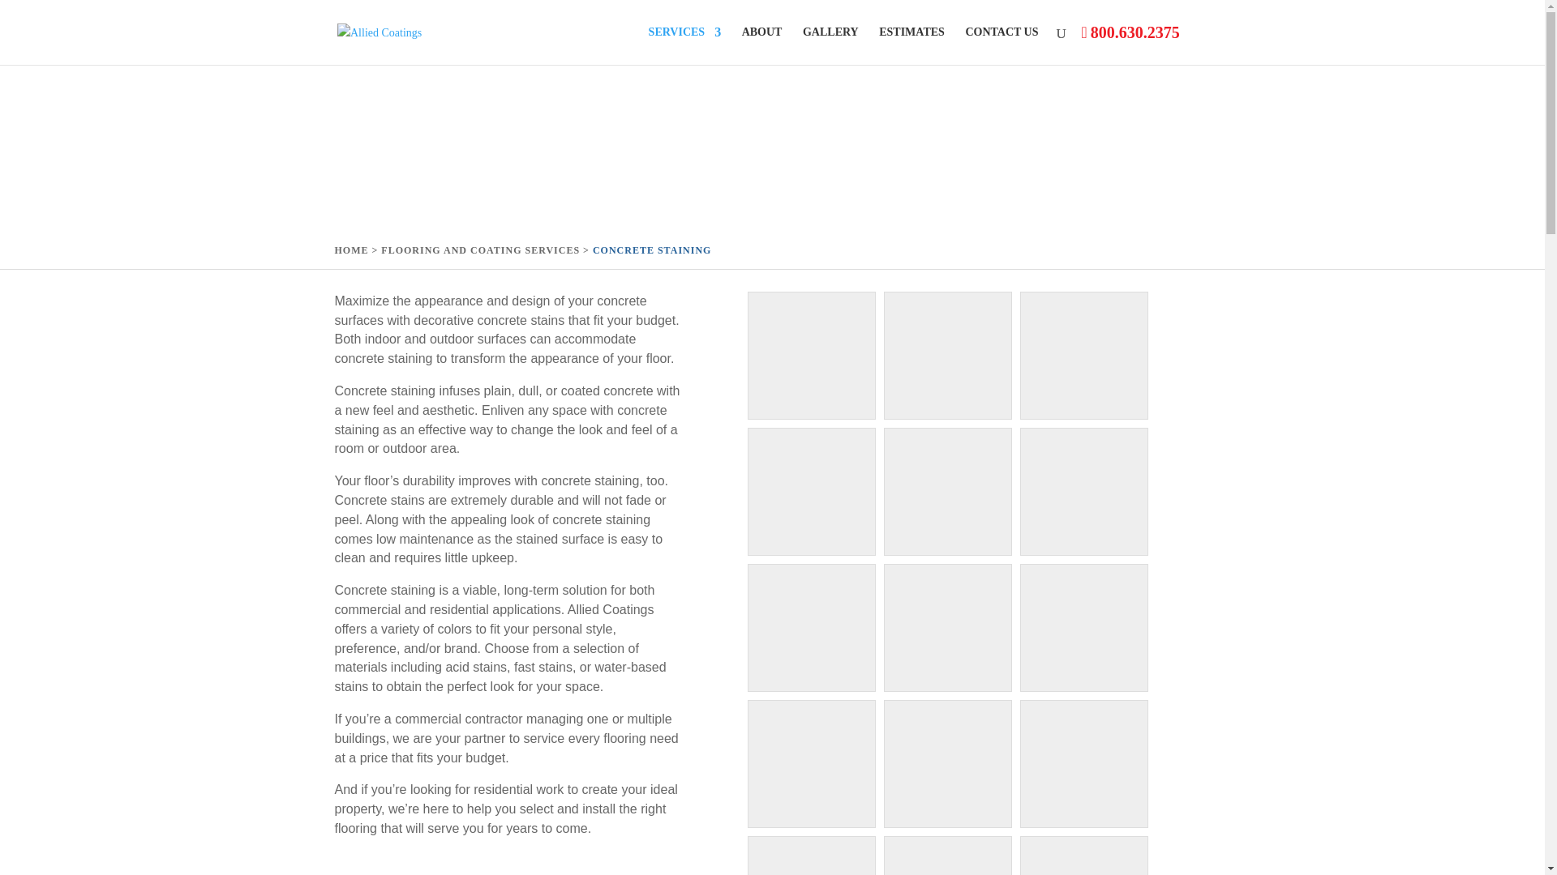 This screenshot has height=875, width=1557. What do you see at coordinates (350, 250) in the screenshot?
I see `HOME` at bounding box center [350, 250].